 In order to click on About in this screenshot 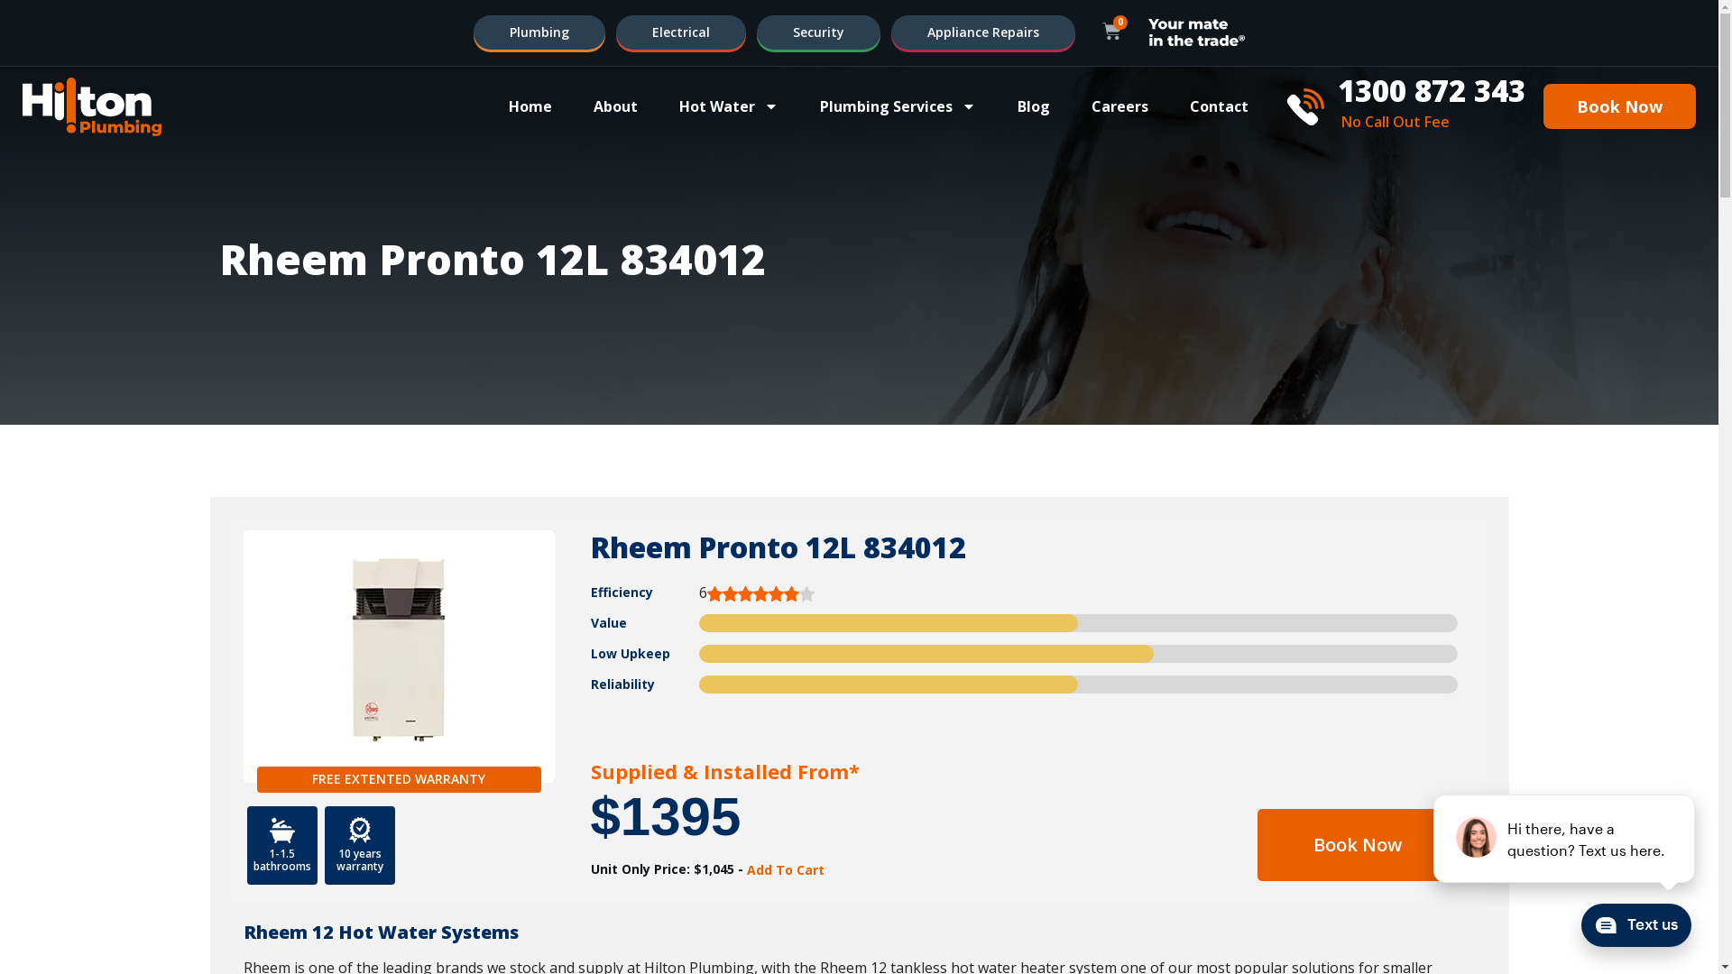, I will do `click(615, 106)`.